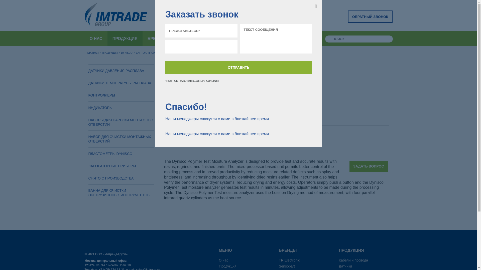 The height and width of the screenshot is (270, 481). I want to click on Dynisco, so click(127, 53).